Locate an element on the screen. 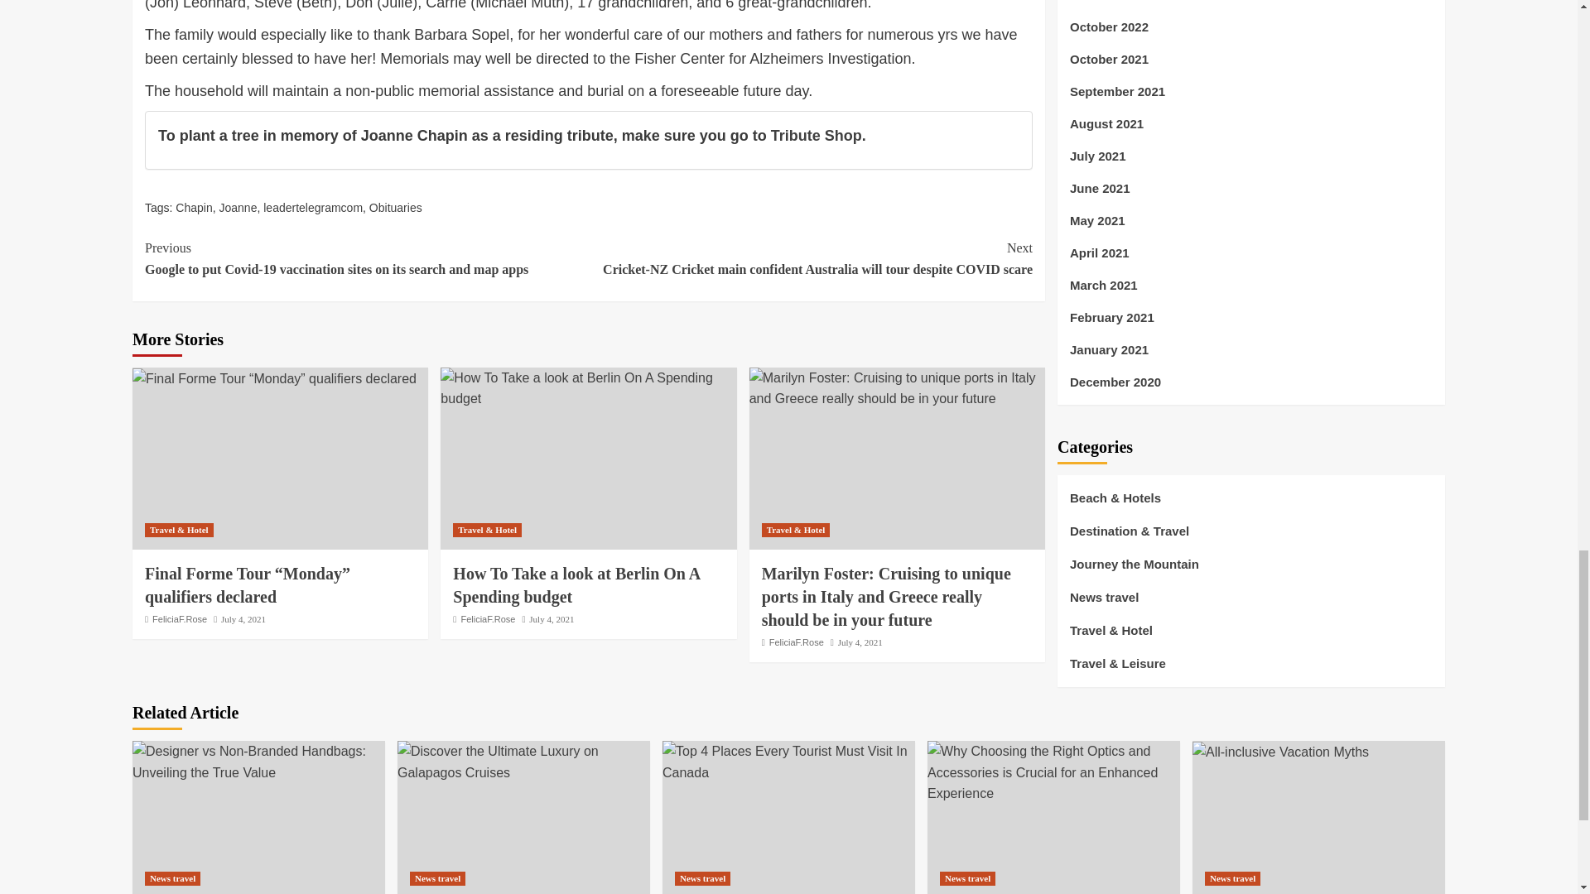 This screenshot has height=894, width=1590. All-inclusive Vacation Myths is located at coordinates (1280, 752).